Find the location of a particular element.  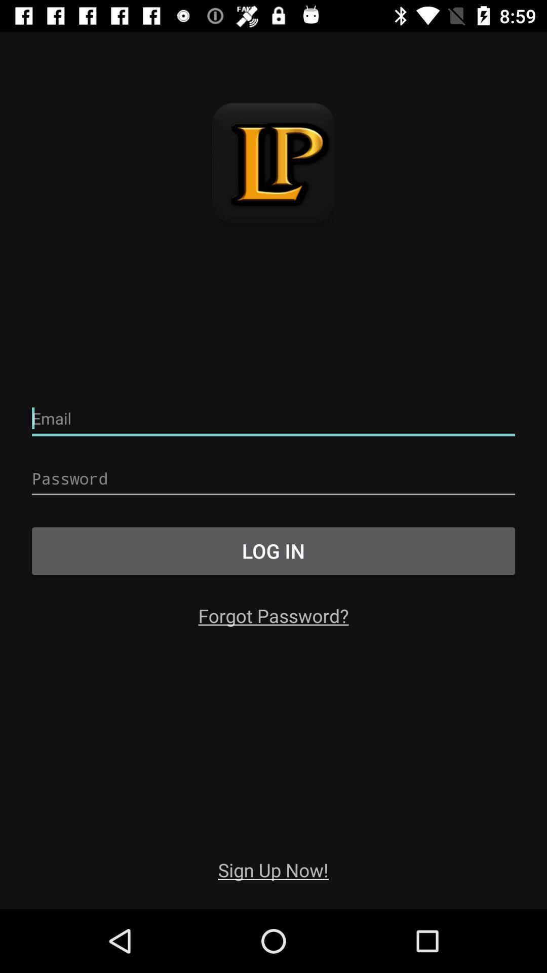

email entry is located at coordinates (273, 419).